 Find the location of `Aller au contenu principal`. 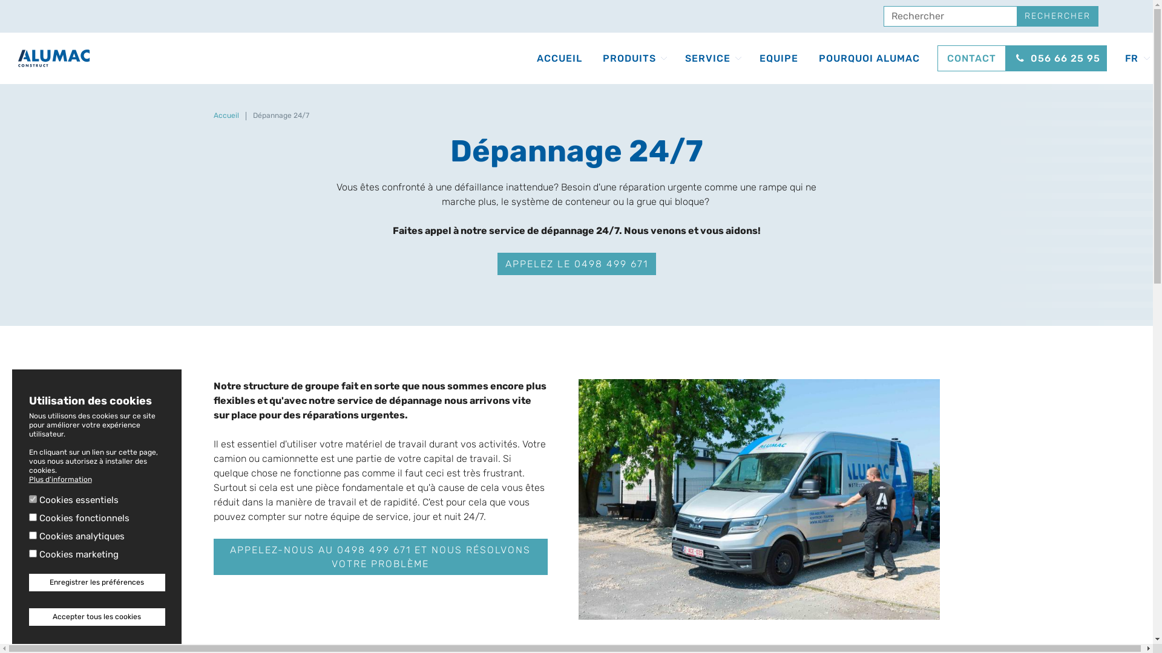

Aller au contenu principal is located at coordinates (0, 0).